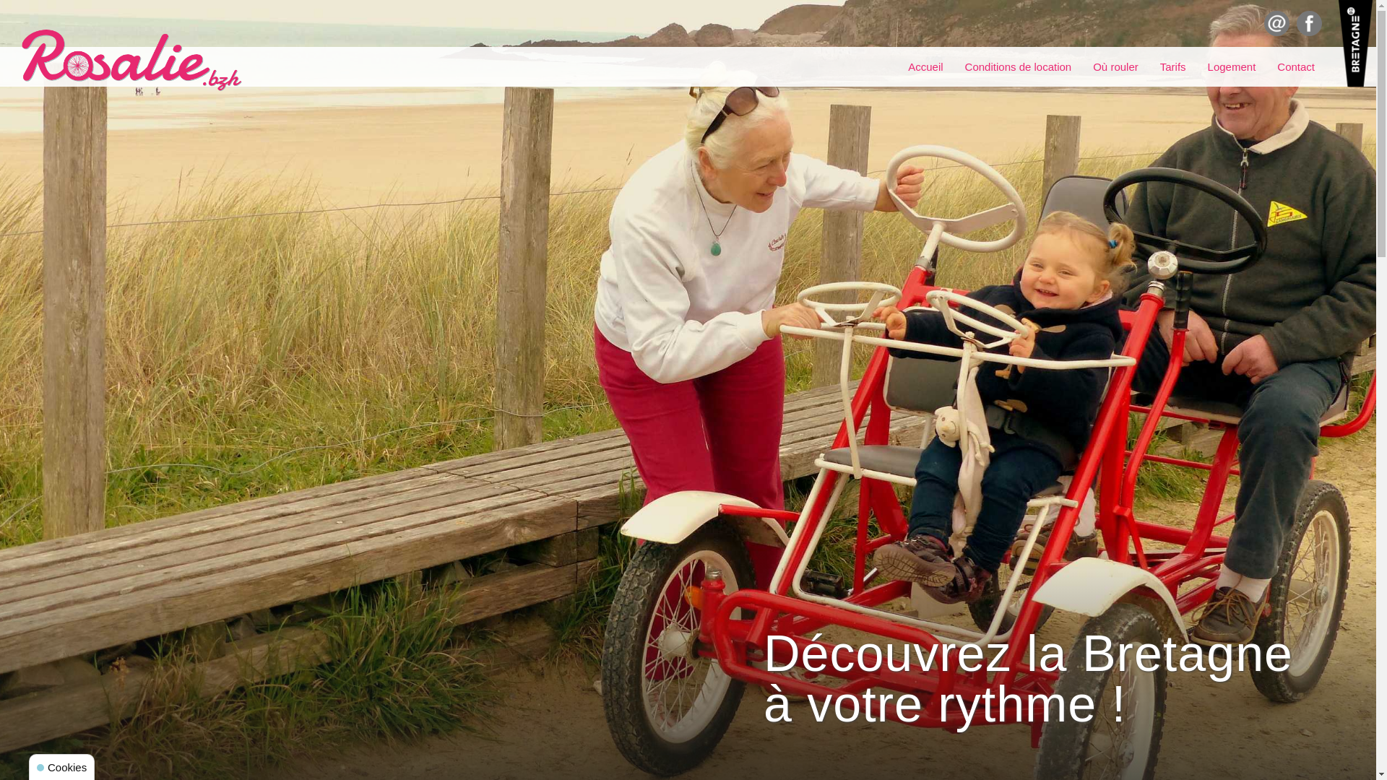 This screenshot has height=780, width=1387. I want to click on Tarifs, so click(1173, 66).